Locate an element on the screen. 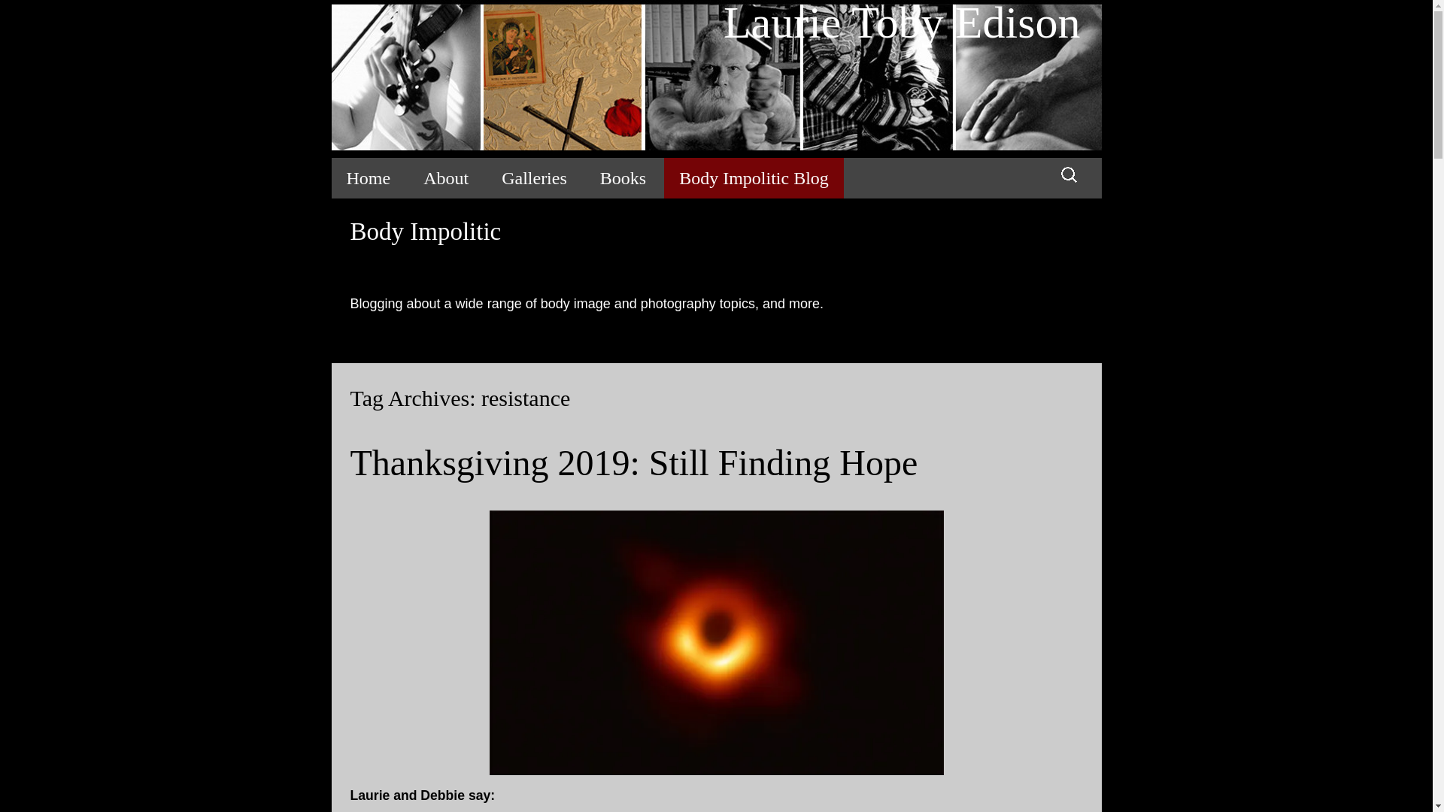 The width and height of the screenshot is (1444, 812). About is located at coordinates (446, 177).